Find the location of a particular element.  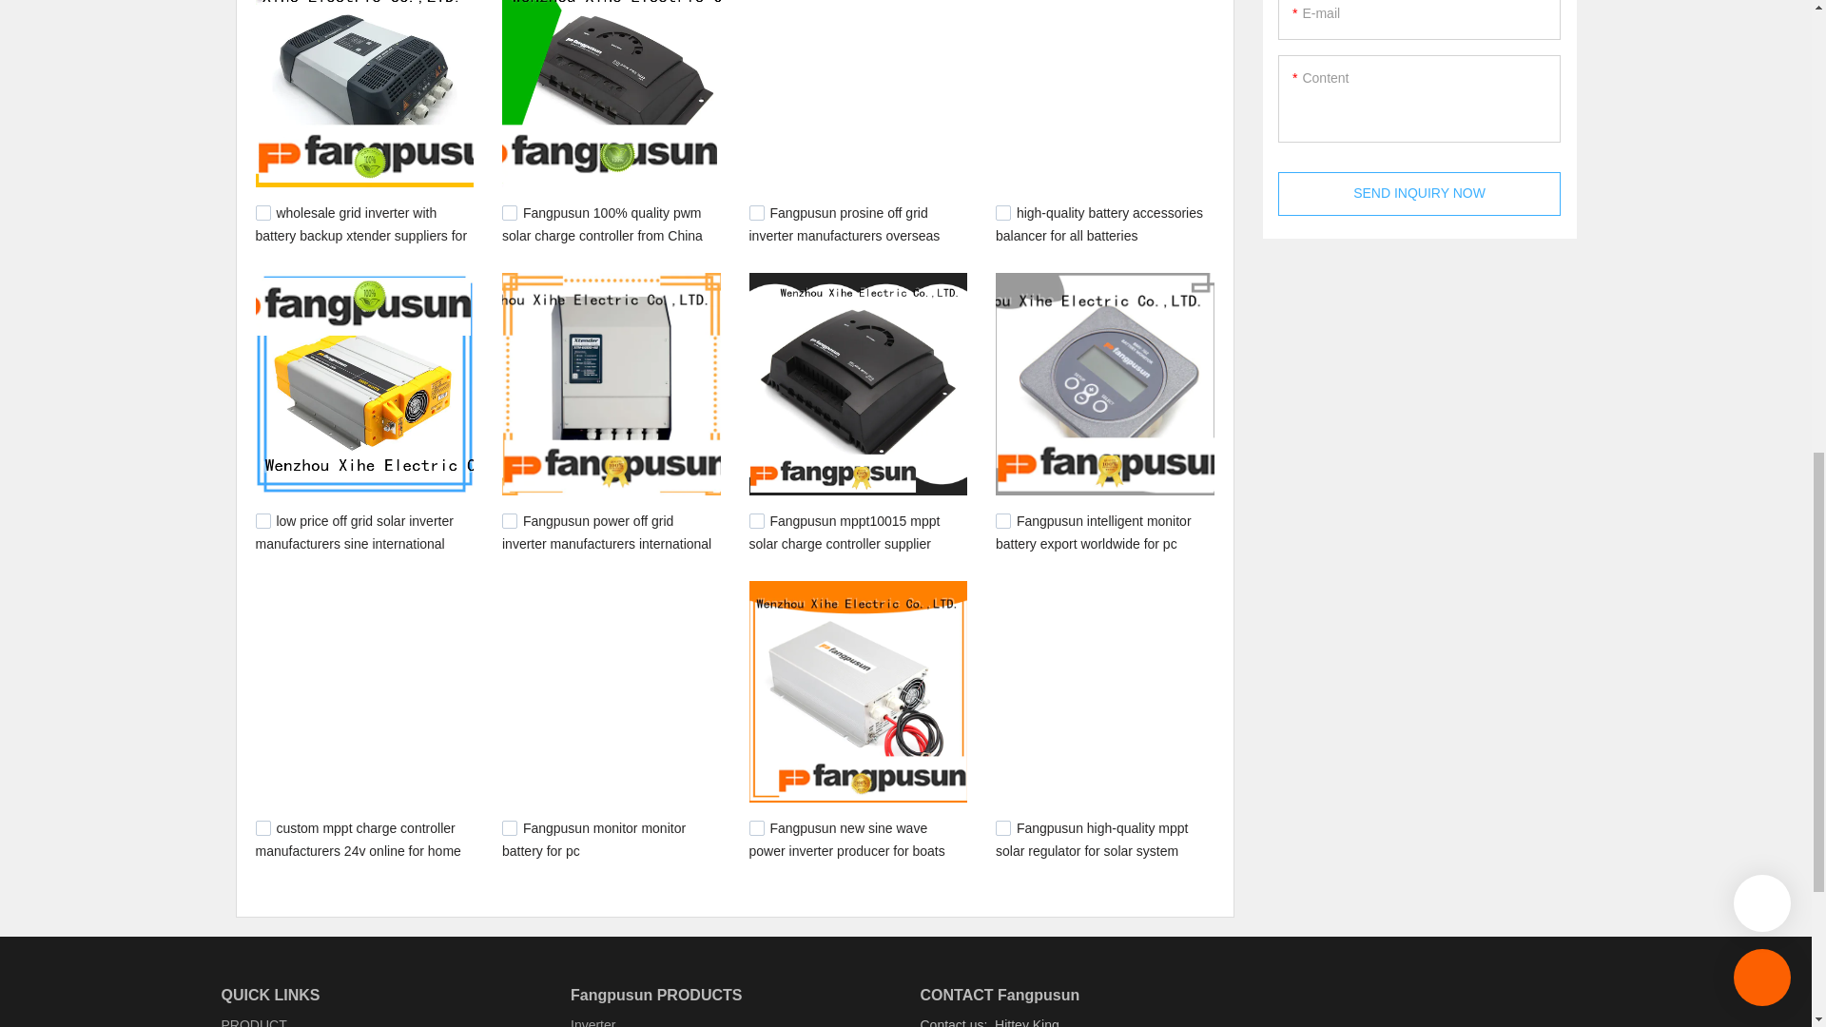

976 is located at coordinates (757, 827).